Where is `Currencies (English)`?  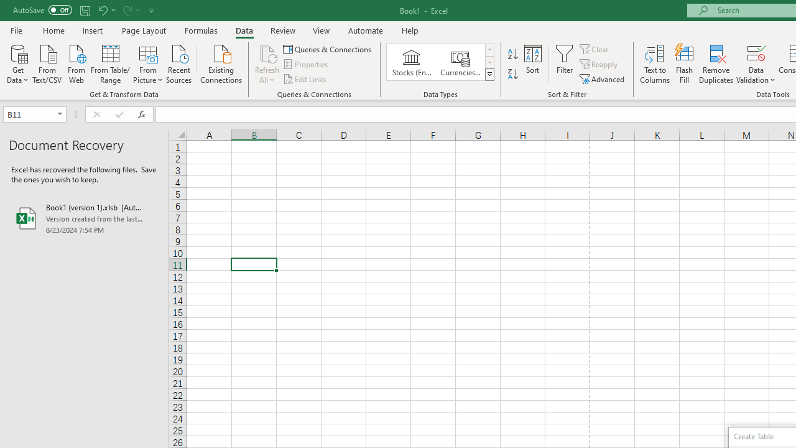 Currencies (English) is located at coordinates (460, 62).